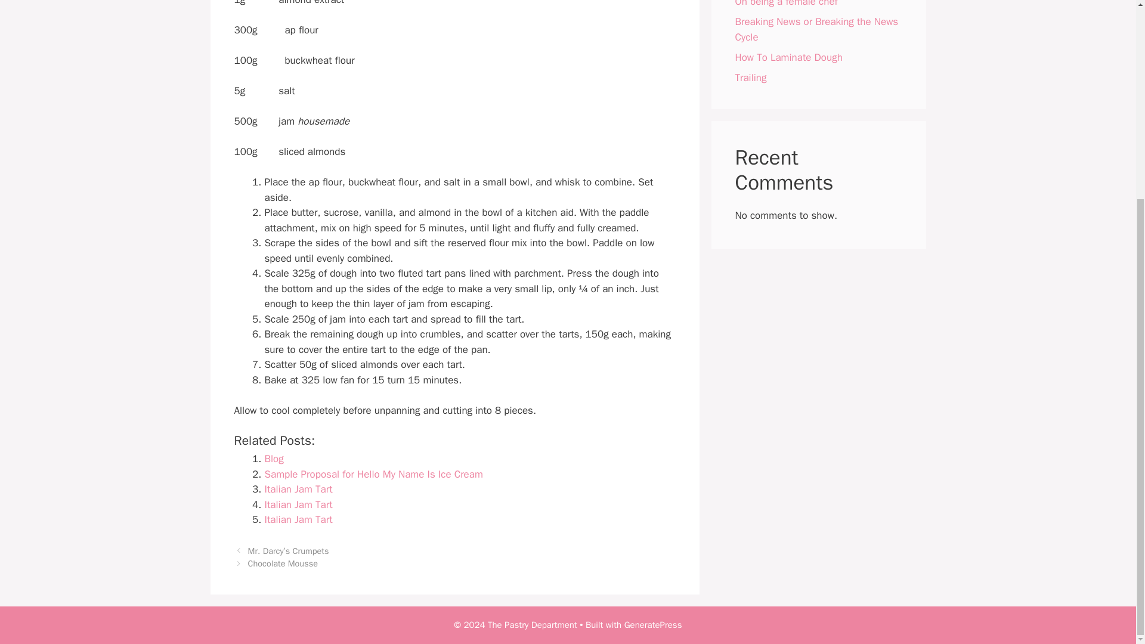  What do you see at coordinates (786, 4) in the screenshot?
I see `On being a female chef` at bounding box center [786, 4].